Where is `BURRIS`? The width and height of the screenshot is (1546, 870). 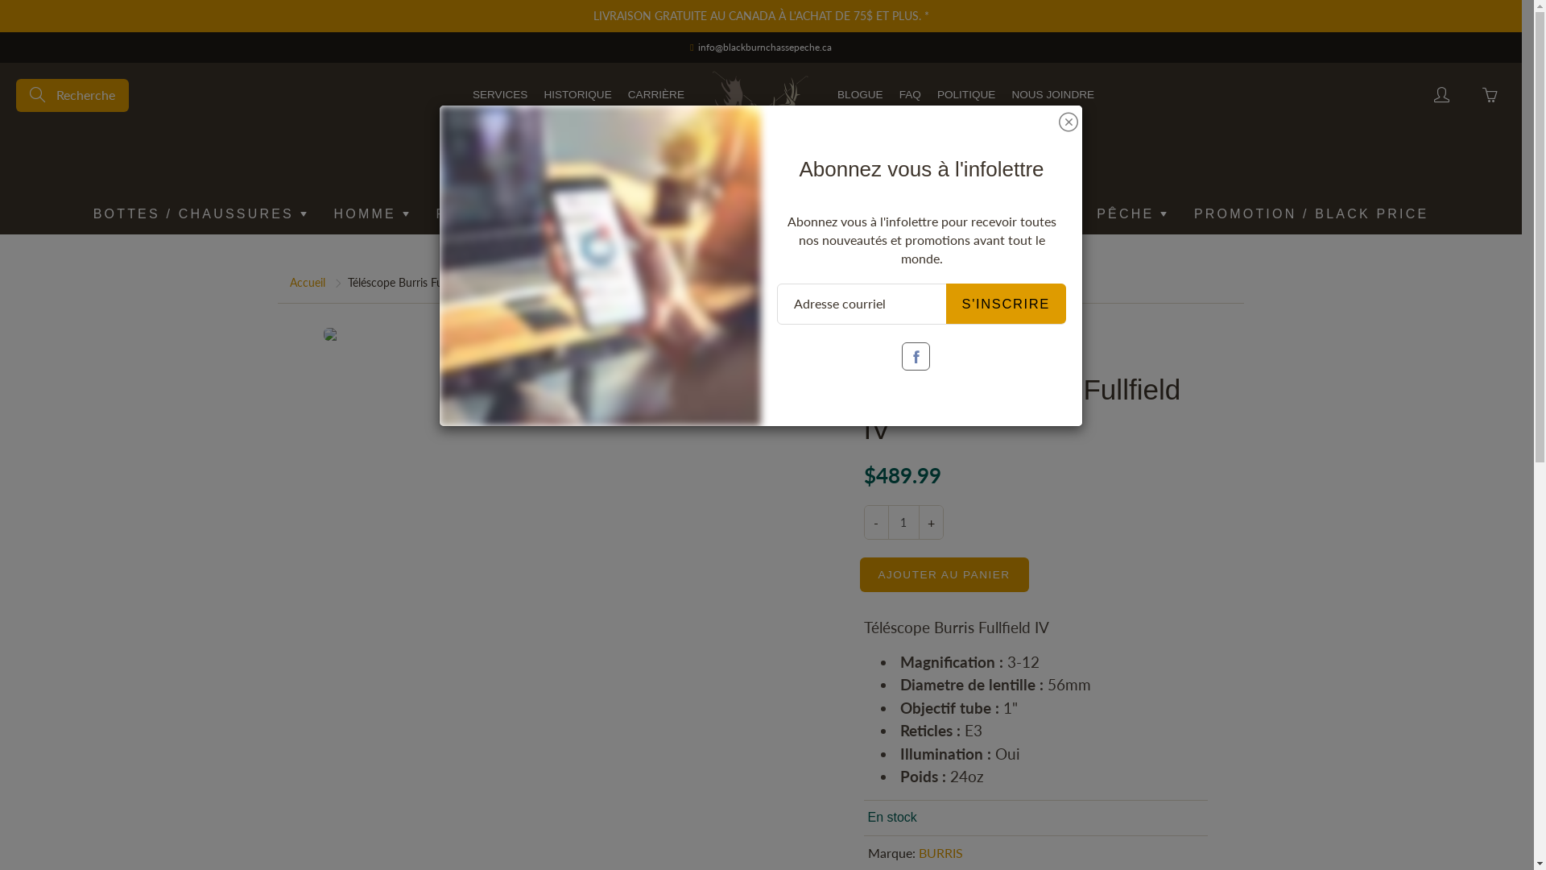
BURRIS is located at coordinates (940, 852).